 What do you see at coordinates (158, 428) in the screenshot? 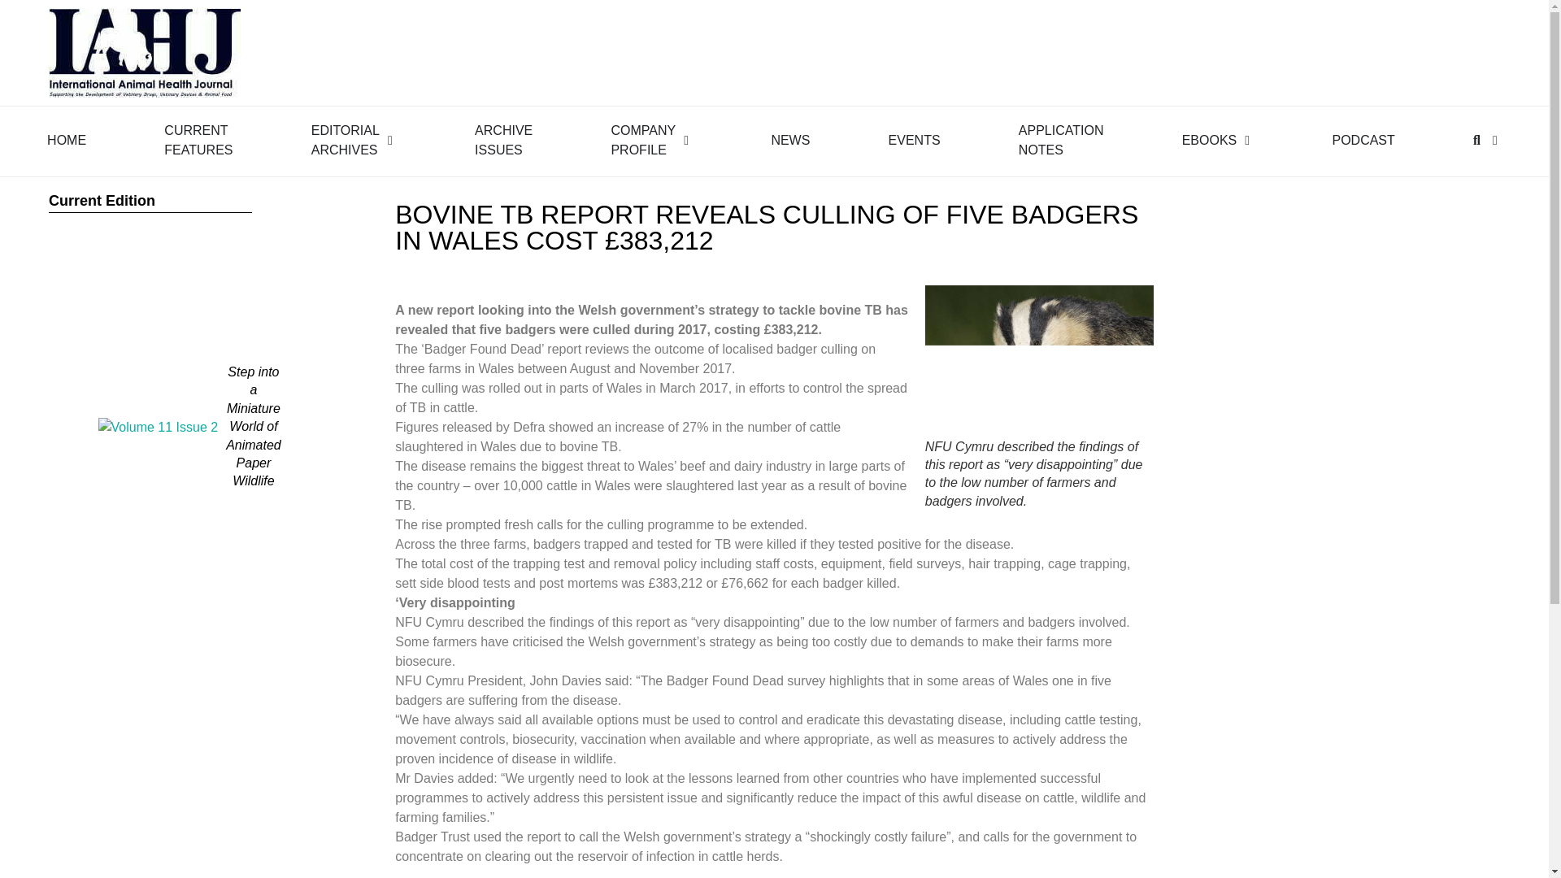
I see `HOME` at bounding box center [158, 428].